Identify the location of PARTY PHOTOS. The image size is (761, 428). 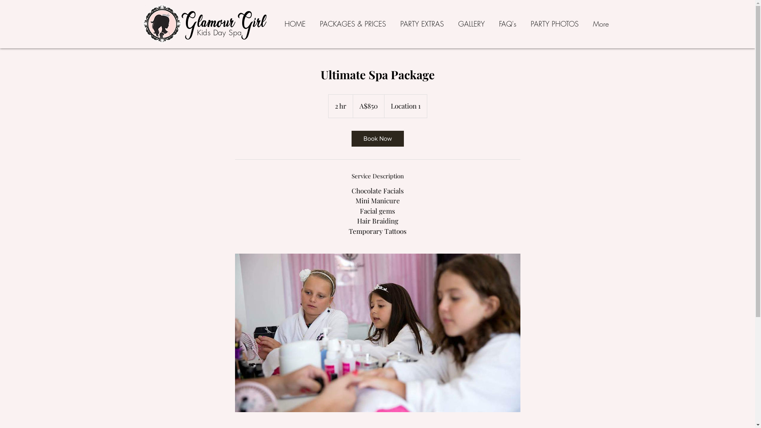
(554, 24).